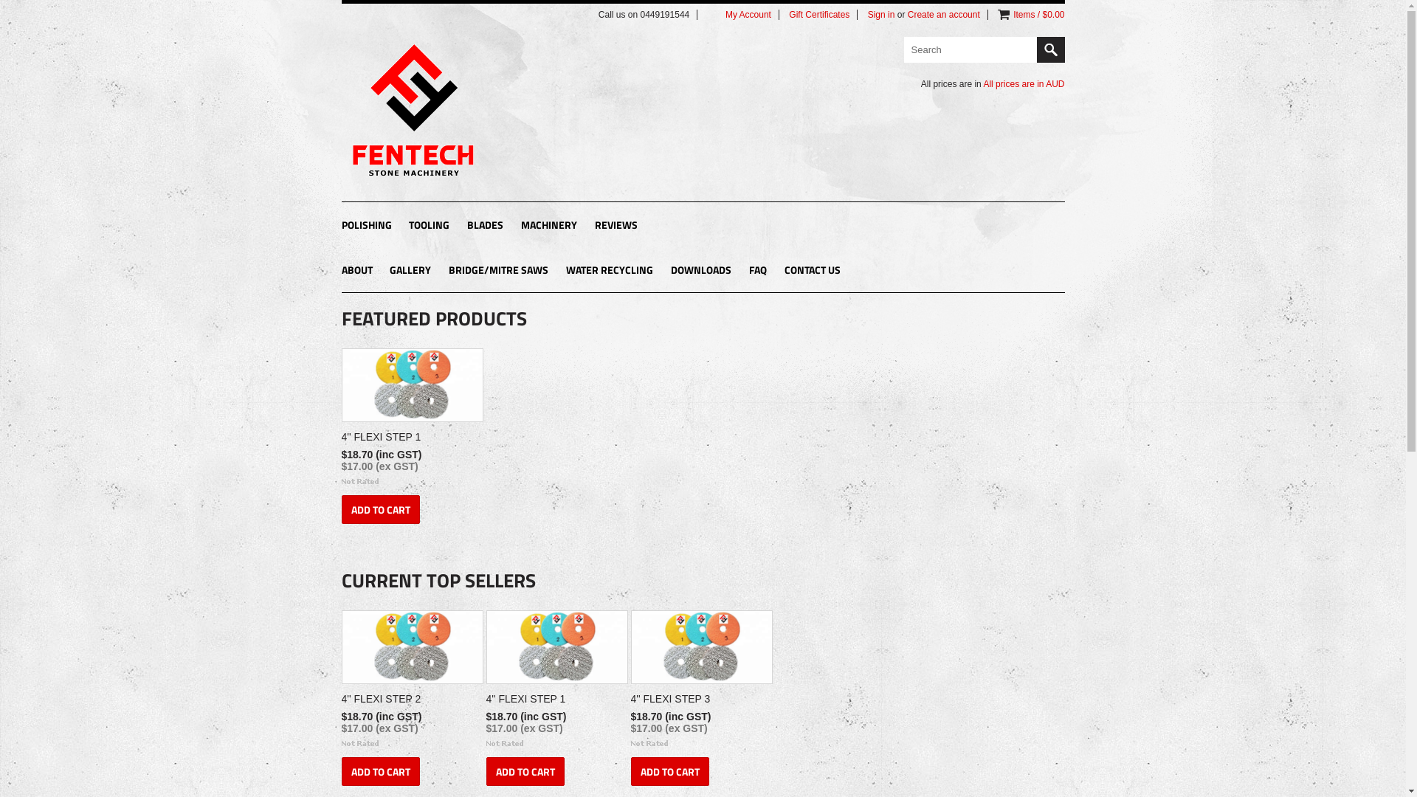  I want to click on View Cart, so click(1004, 15).